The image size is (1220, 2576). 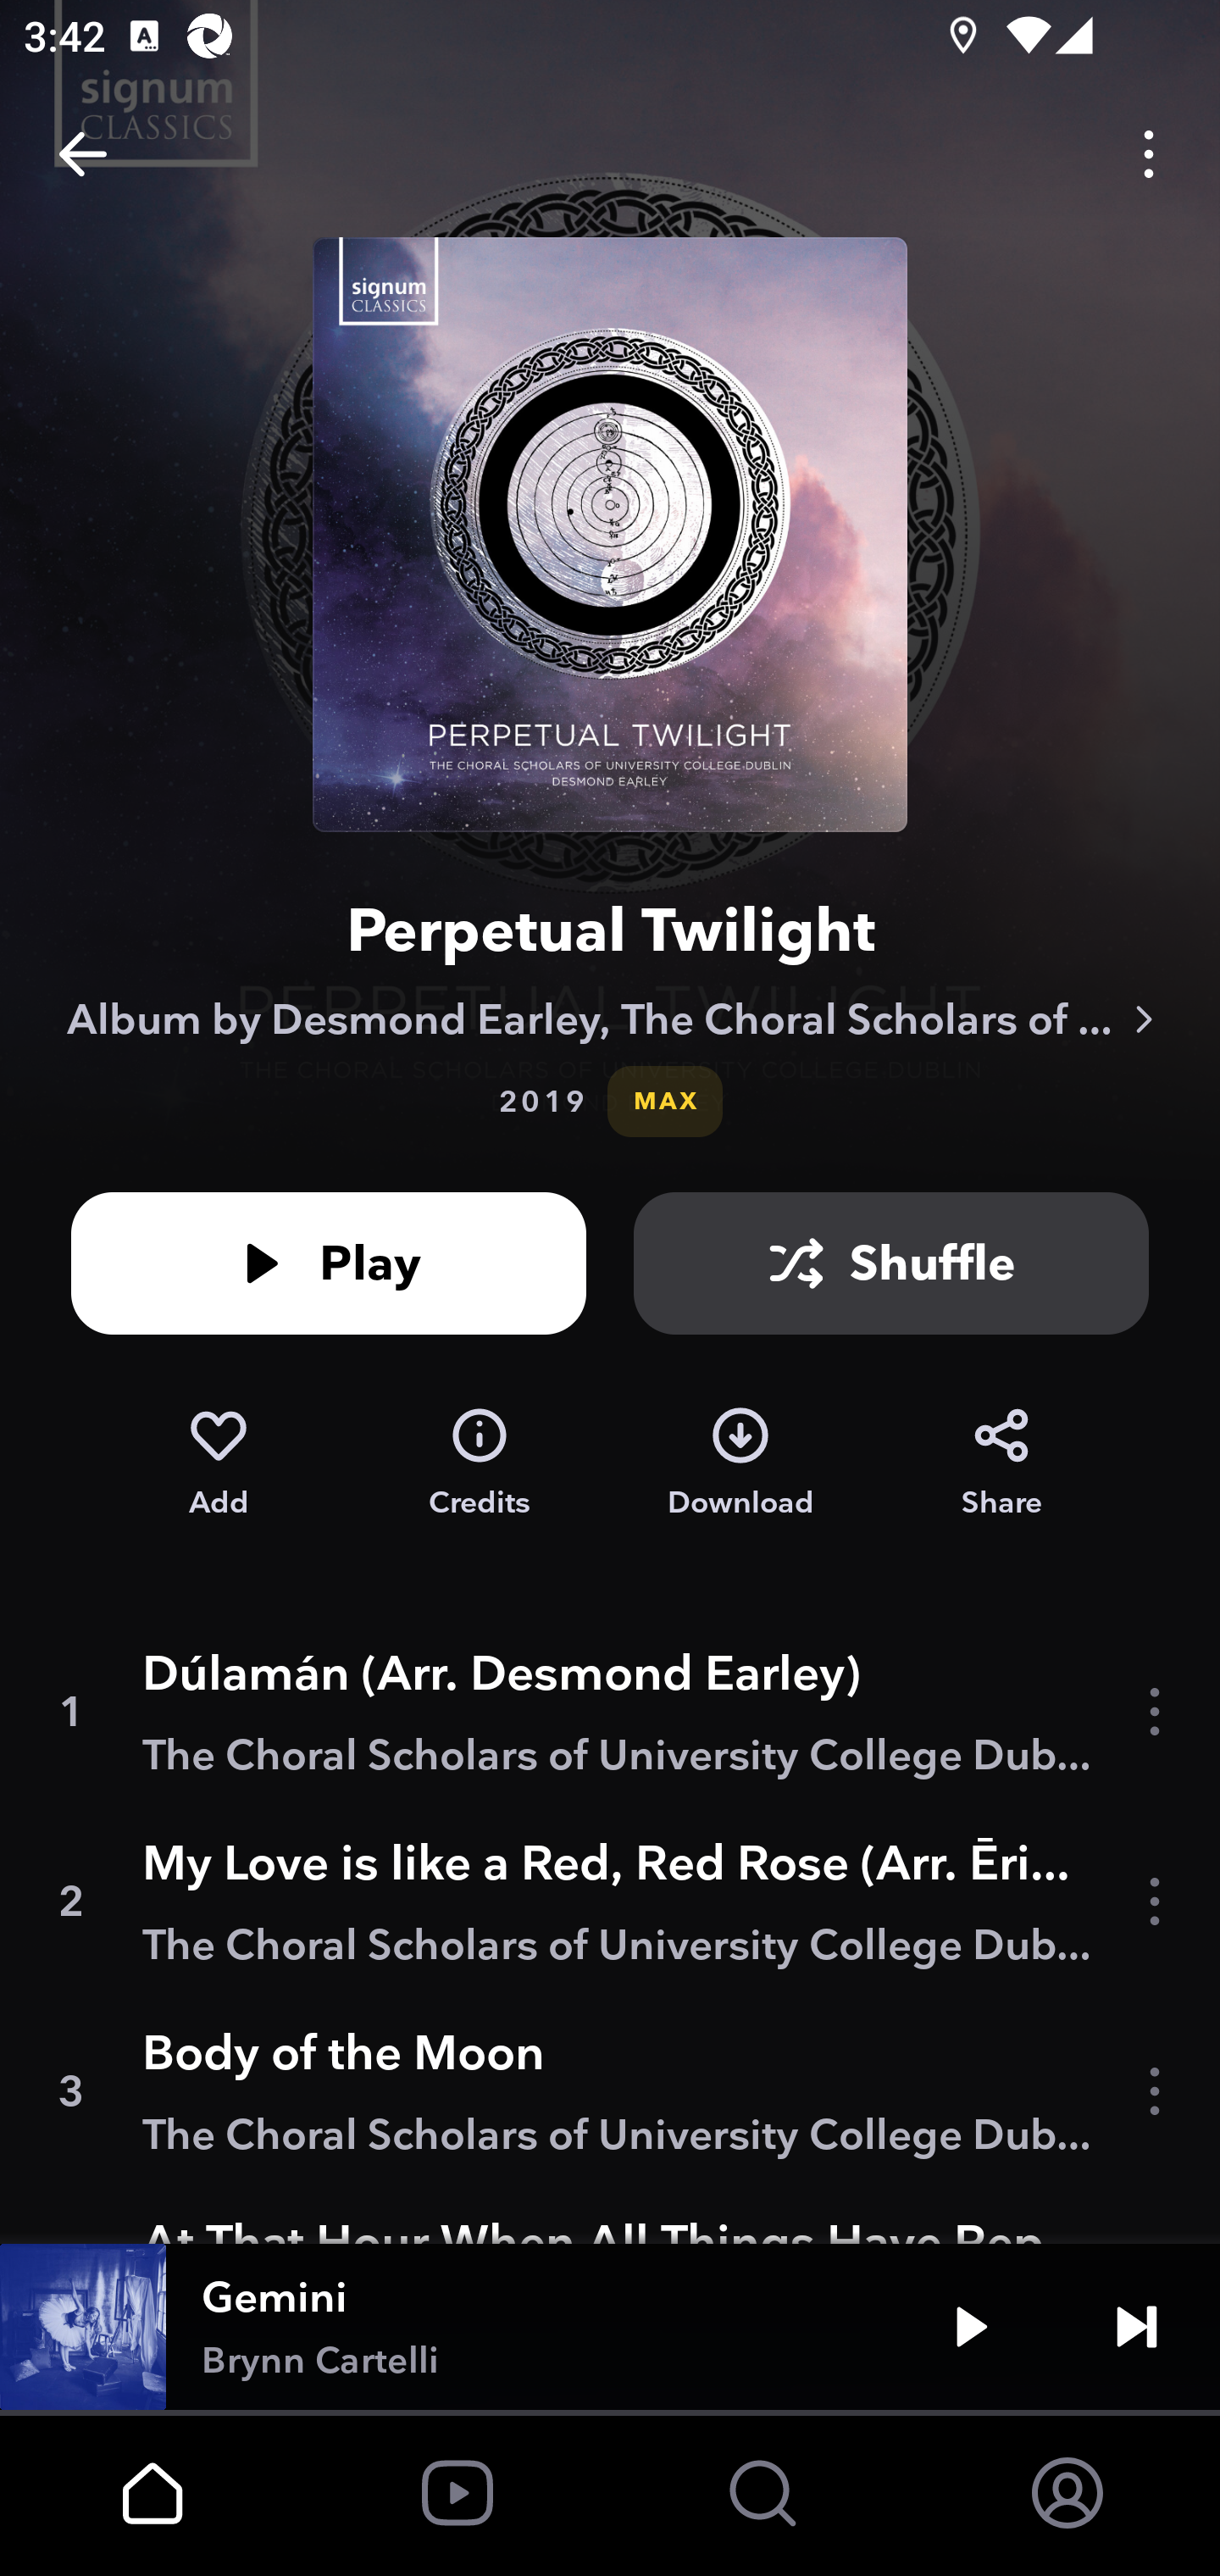 I want to click on Download, so click(x=740, y=1463).